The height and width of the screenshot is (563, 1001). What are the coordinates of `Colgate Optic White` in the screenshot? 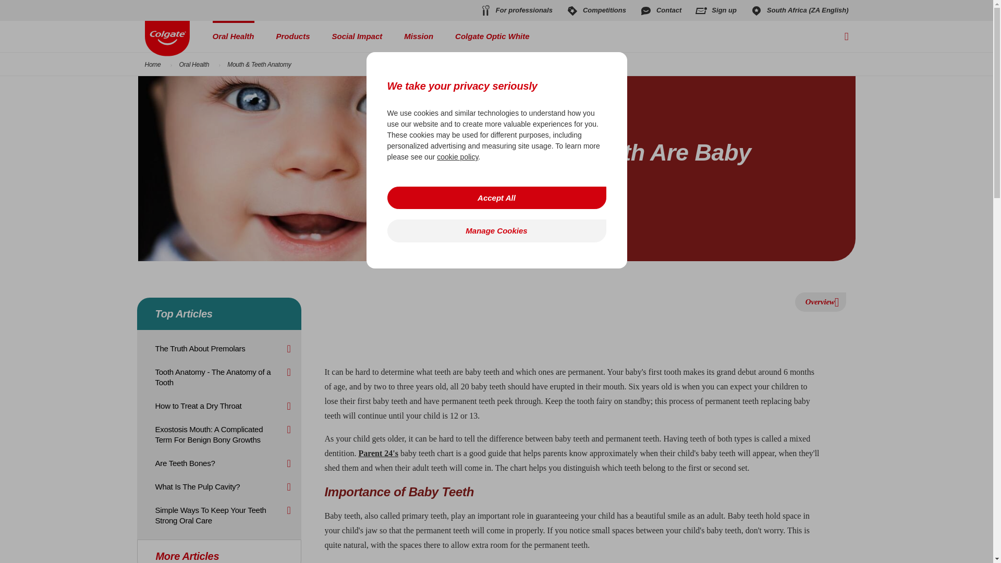 It's located at (492, 36).